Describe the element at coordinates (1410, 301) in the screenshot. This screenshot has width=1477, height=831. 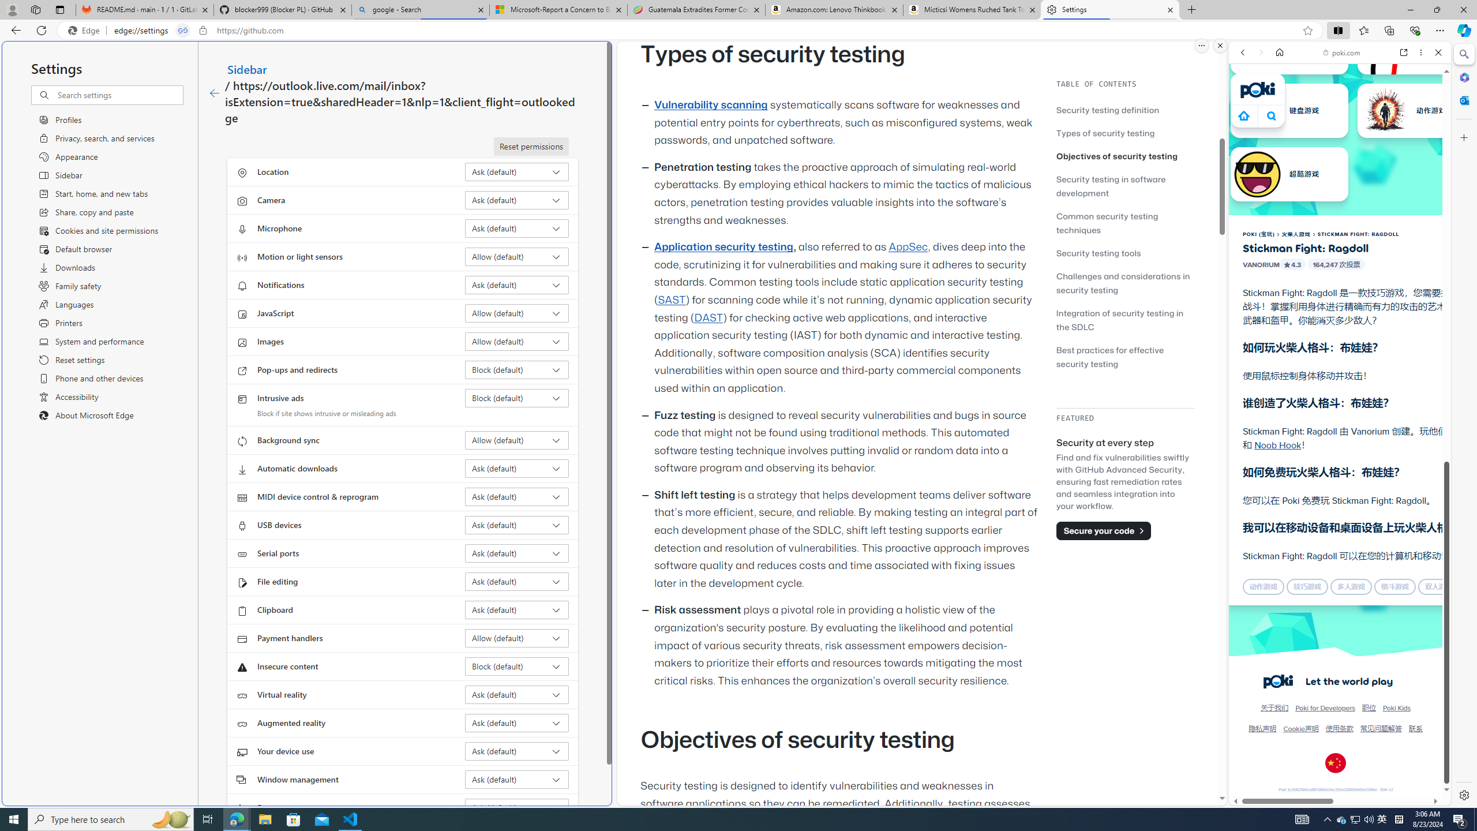
I see `Show More Shooting Games` at that location.